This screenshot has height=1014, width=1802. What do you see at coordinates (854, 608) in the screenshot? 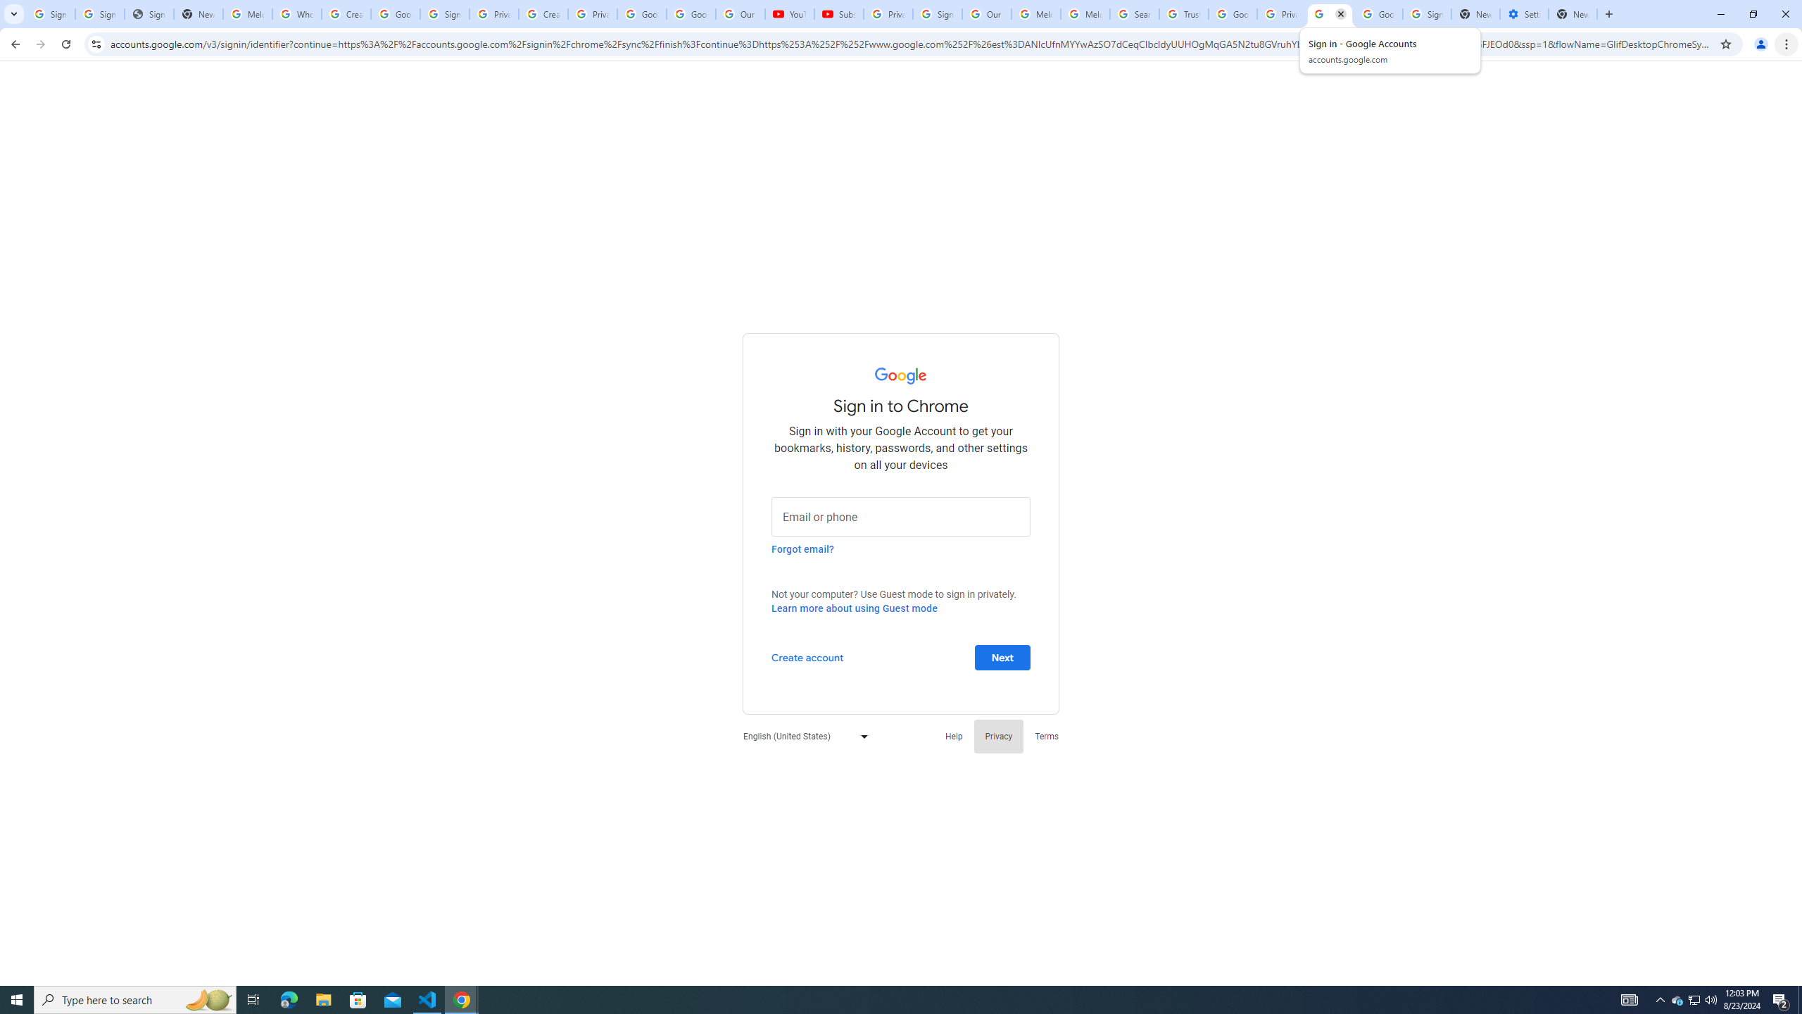
I see `Learn more about using Guest mode` at bounding box center [854, 608].